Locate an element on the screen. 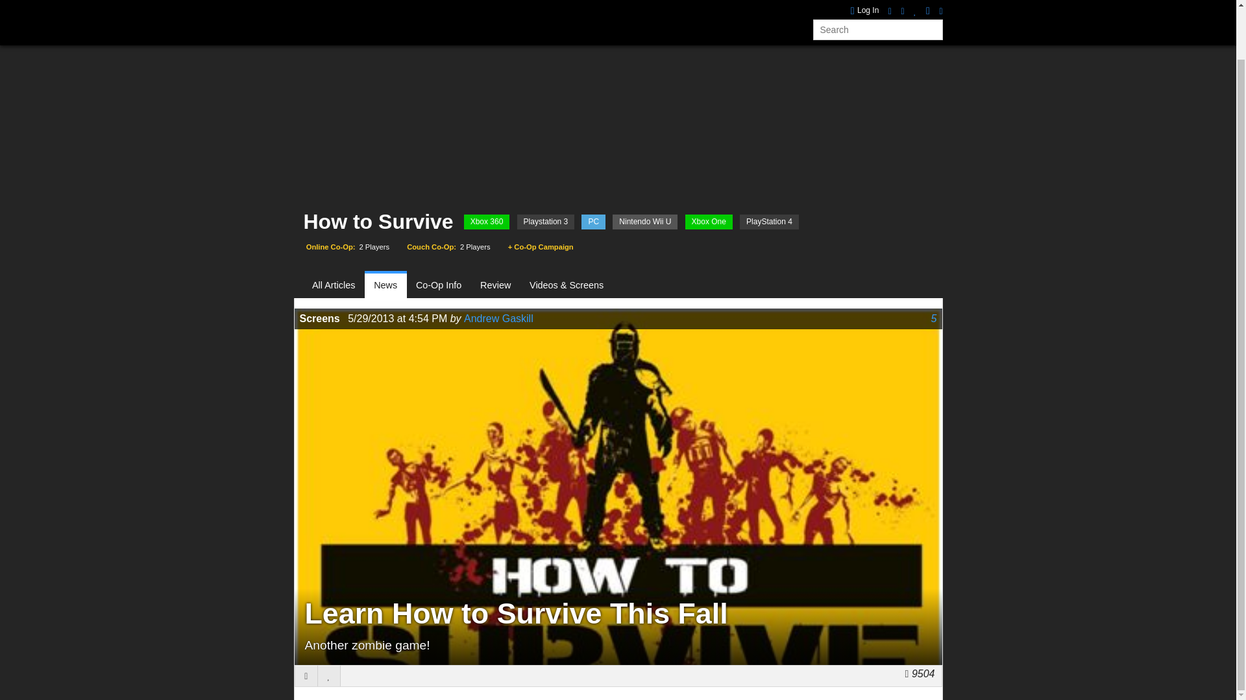 This screenshot has width=1246, height=700. Weekly Video Streams and VODs from Co-Optimus is located at coordinates (565, 5).